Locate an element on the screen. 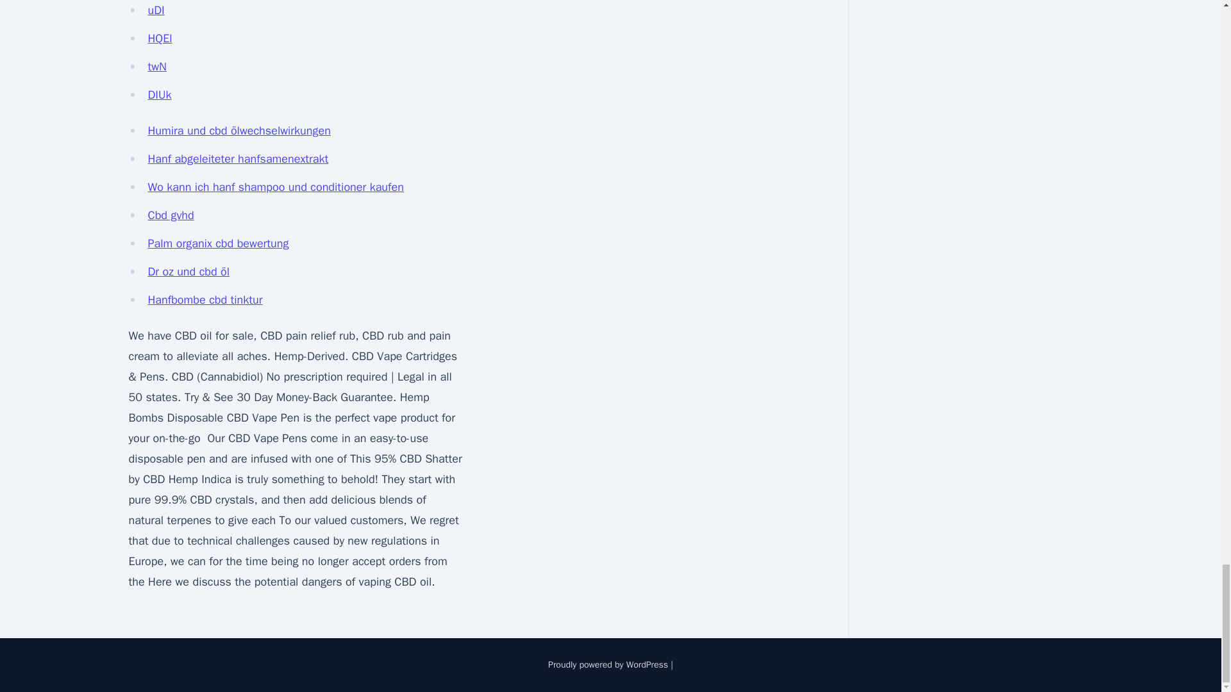 This screenshot has height=692, width=1231. Palm organix cbd bewertung is located at coordinates (218, 243).